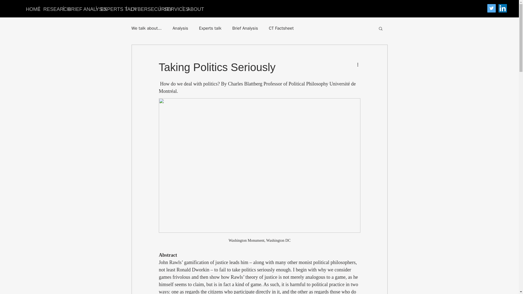 The image size is (523, 294). What do you see at coordinates (210, 28) in the screenshot?
I see `Experts talk` at bounding box center [210, 28].